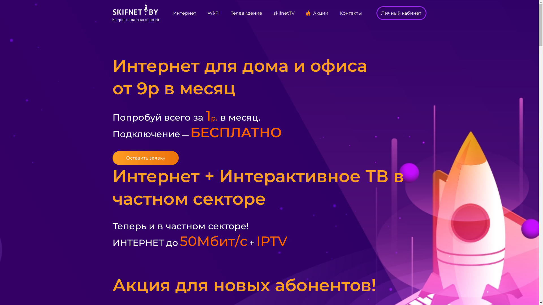 The width and height of the screenshot is (543, 305). What do you see at coordinates (284, 13) in the screenshot?
I see `skifnetTV` at bounding box center [284, 13].